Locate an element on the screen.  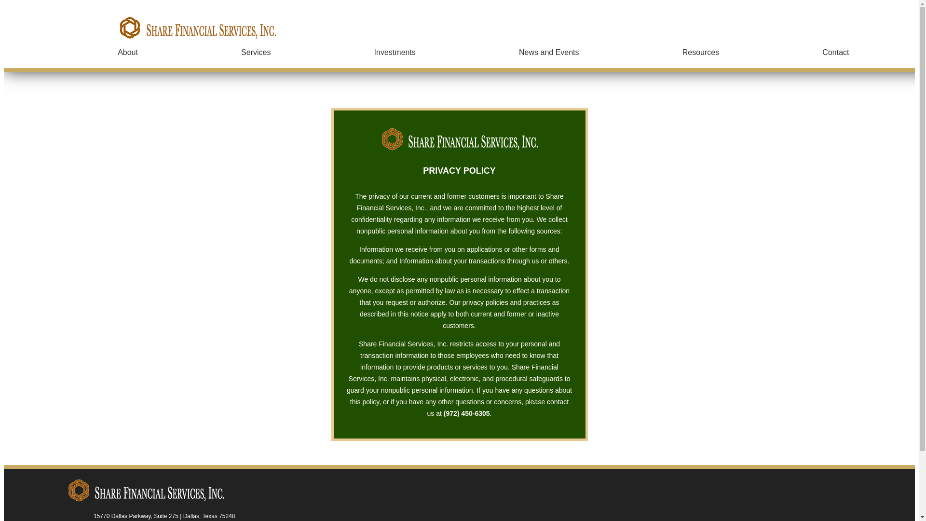
Contact is located at coordinates (835, 52).